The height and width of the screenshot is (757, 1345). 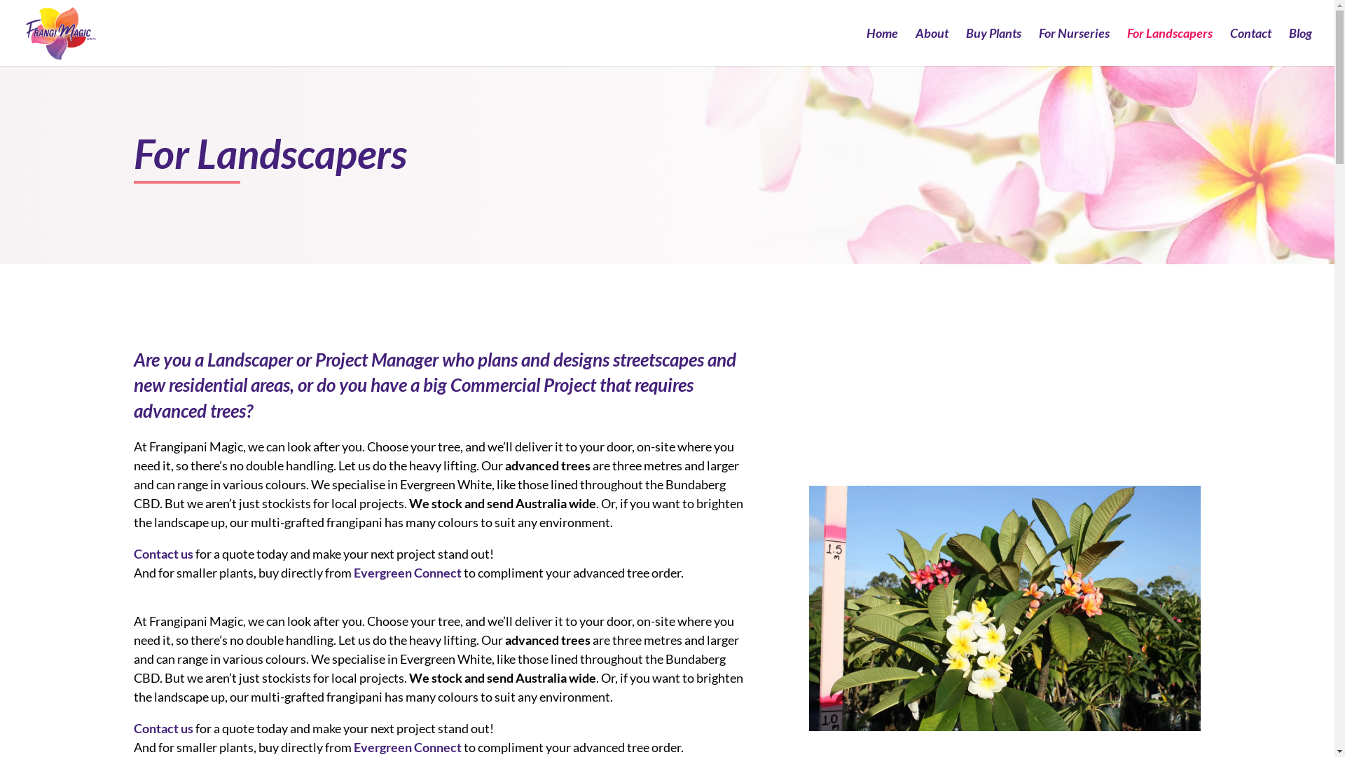 I want to click on Contact, so click(x=1251, y=47).